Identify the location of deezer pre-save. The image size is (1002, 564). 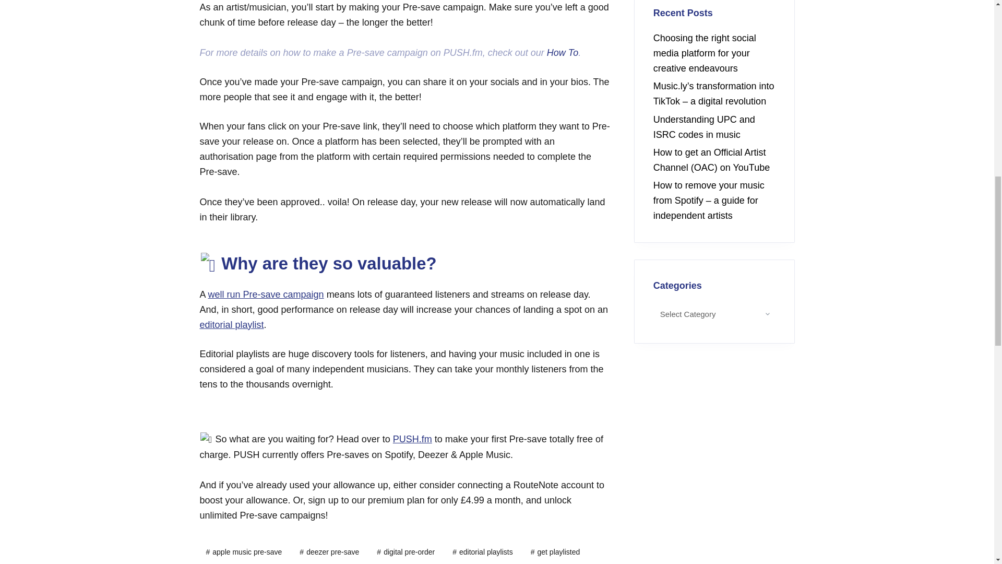
(329, 553).